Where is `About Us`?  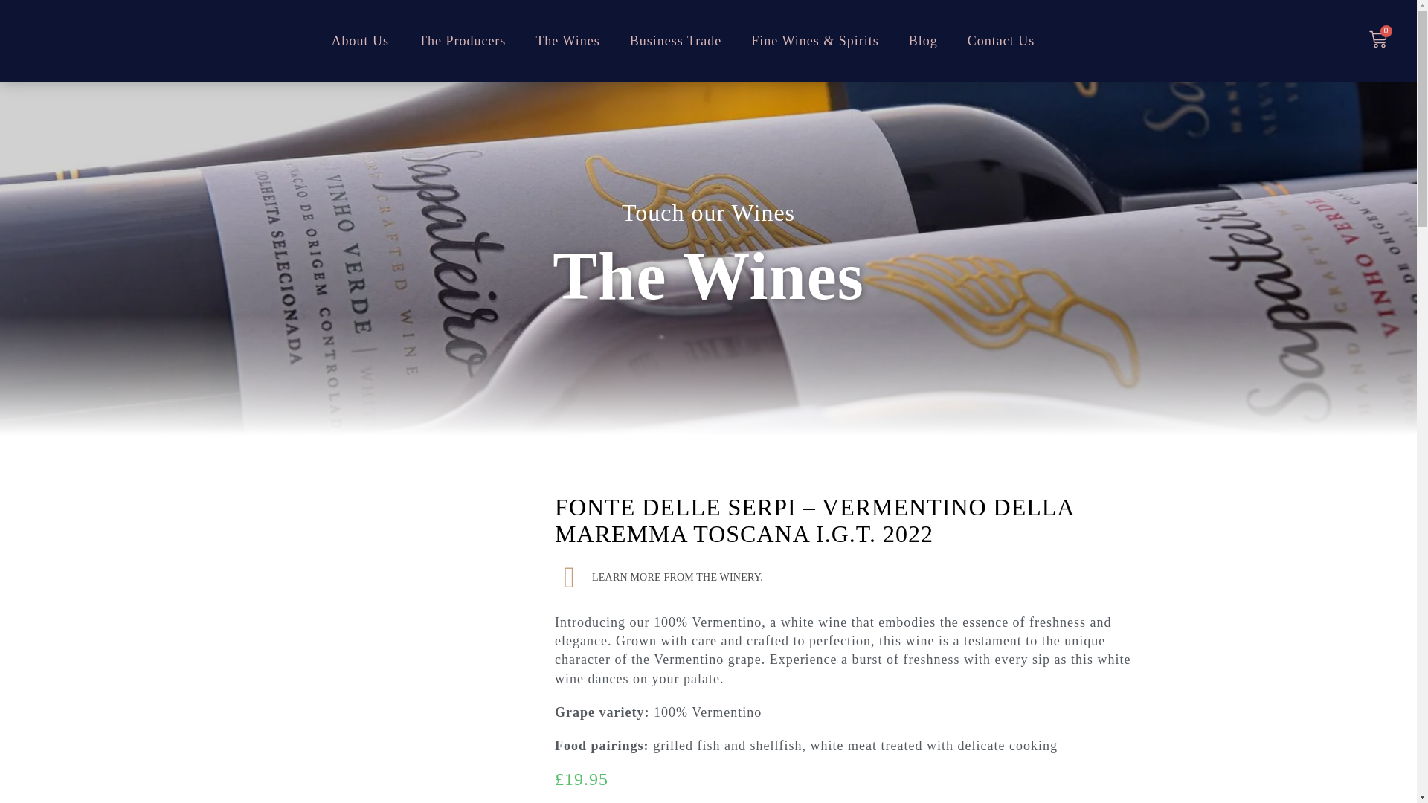 About Us is located at coordinates (360, 42).